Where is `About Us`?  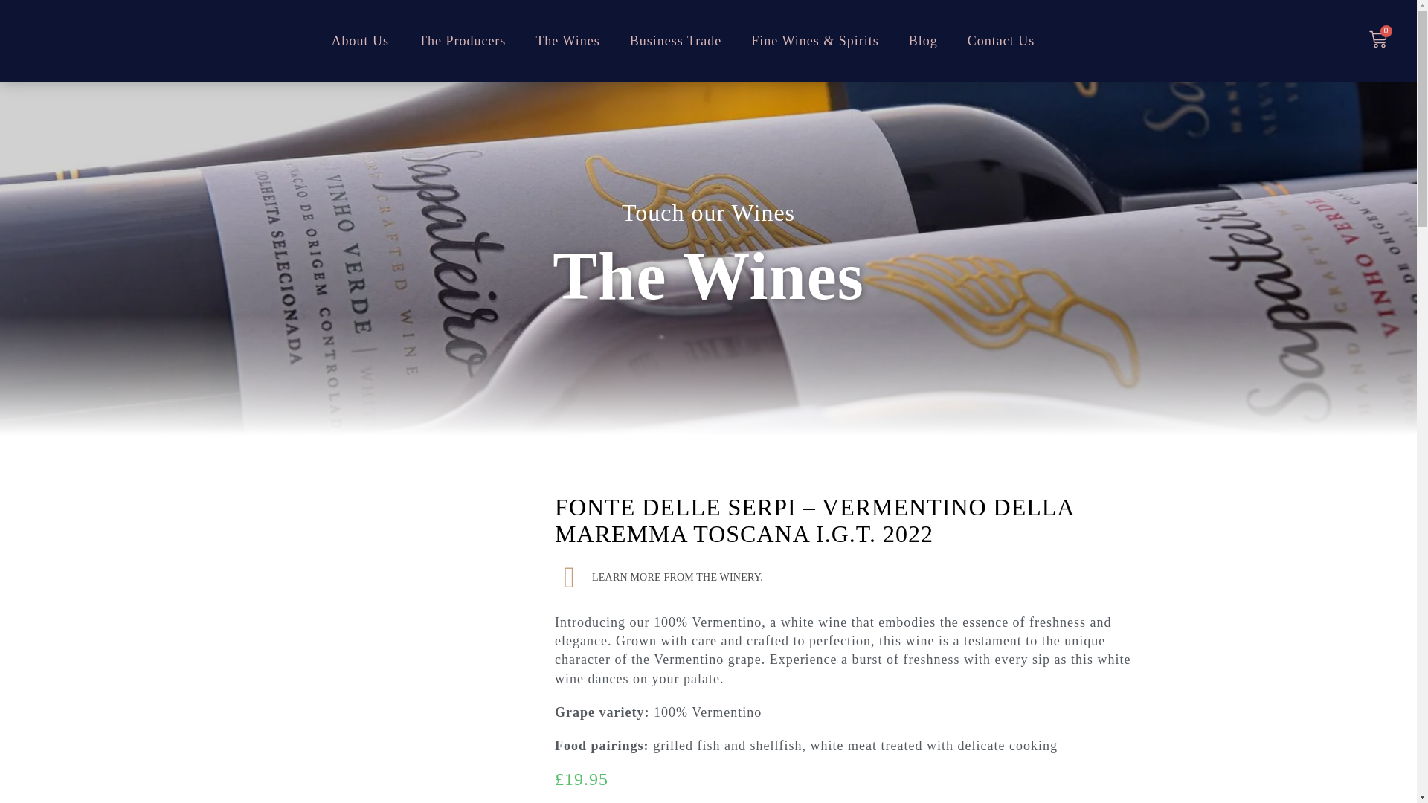 About Us is located at coordinates (360, 42).